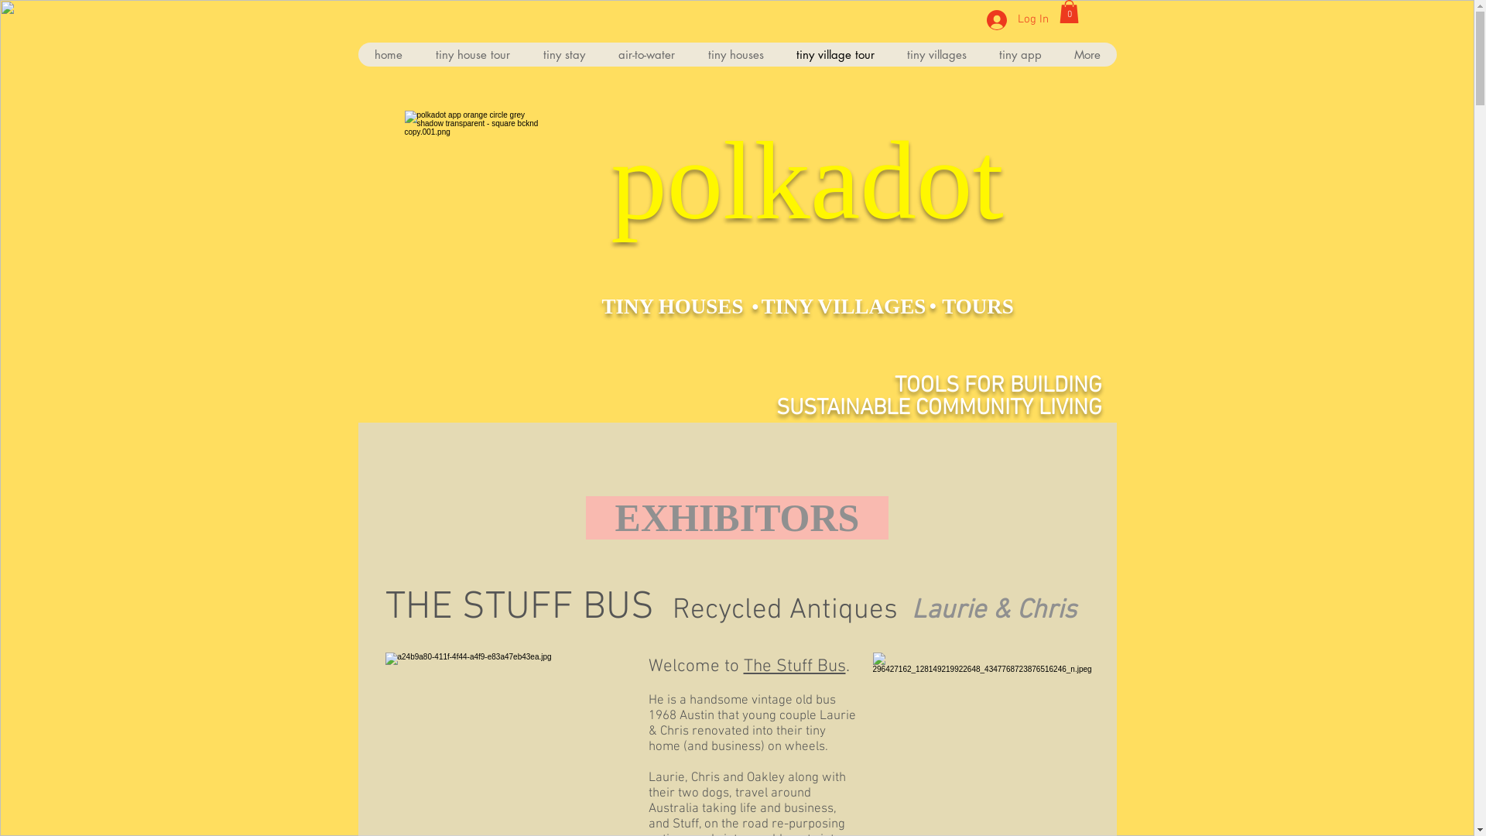  What do you see at coordinates (735, 54) in the screenshot?
I see `tiny houses` at bounding box center [735, 54].